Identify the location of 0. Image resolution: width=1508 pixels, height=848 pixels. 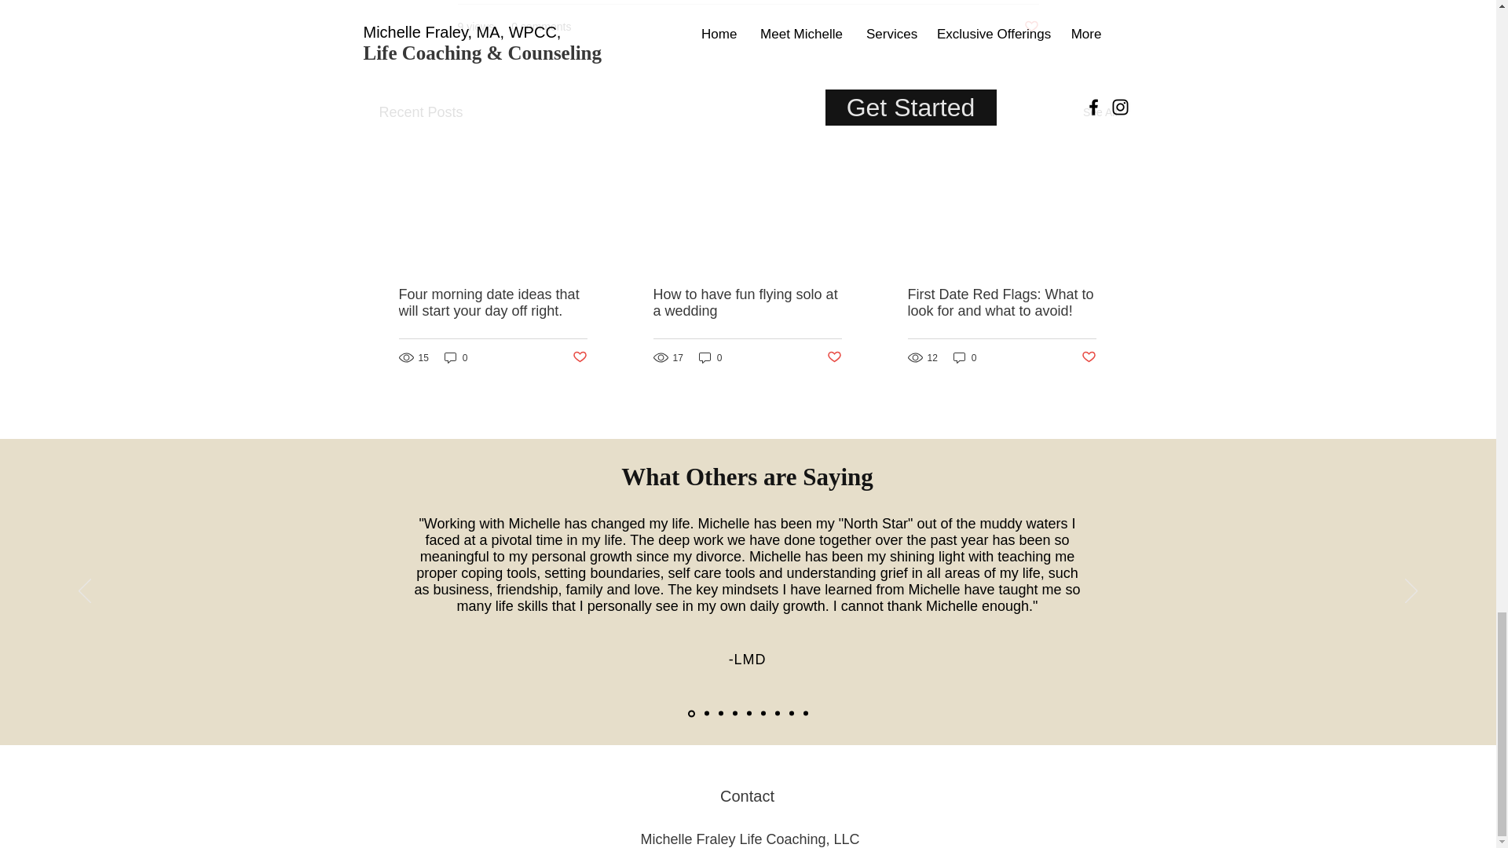
(456, 358).